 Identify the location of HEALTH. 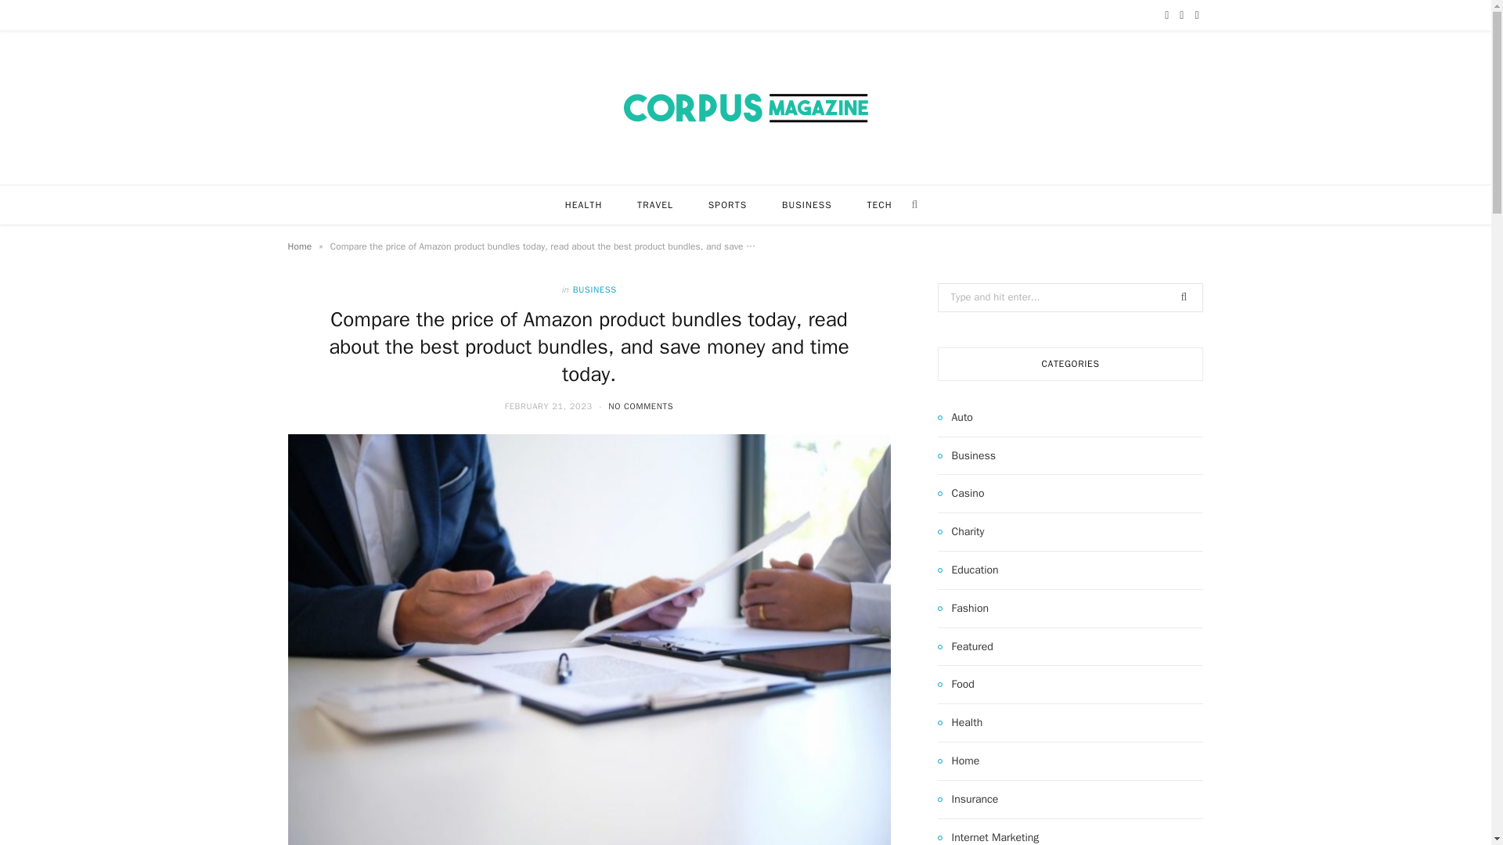
(584, 205).